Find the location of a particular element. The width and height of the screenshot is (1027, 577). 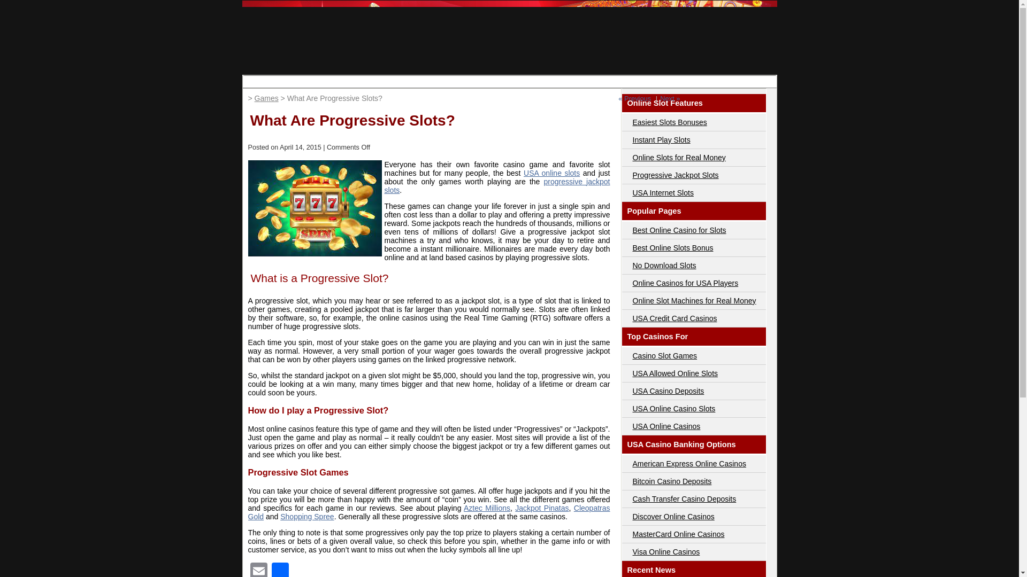

USA Casino Deposits is located at coordinates (668, 391).